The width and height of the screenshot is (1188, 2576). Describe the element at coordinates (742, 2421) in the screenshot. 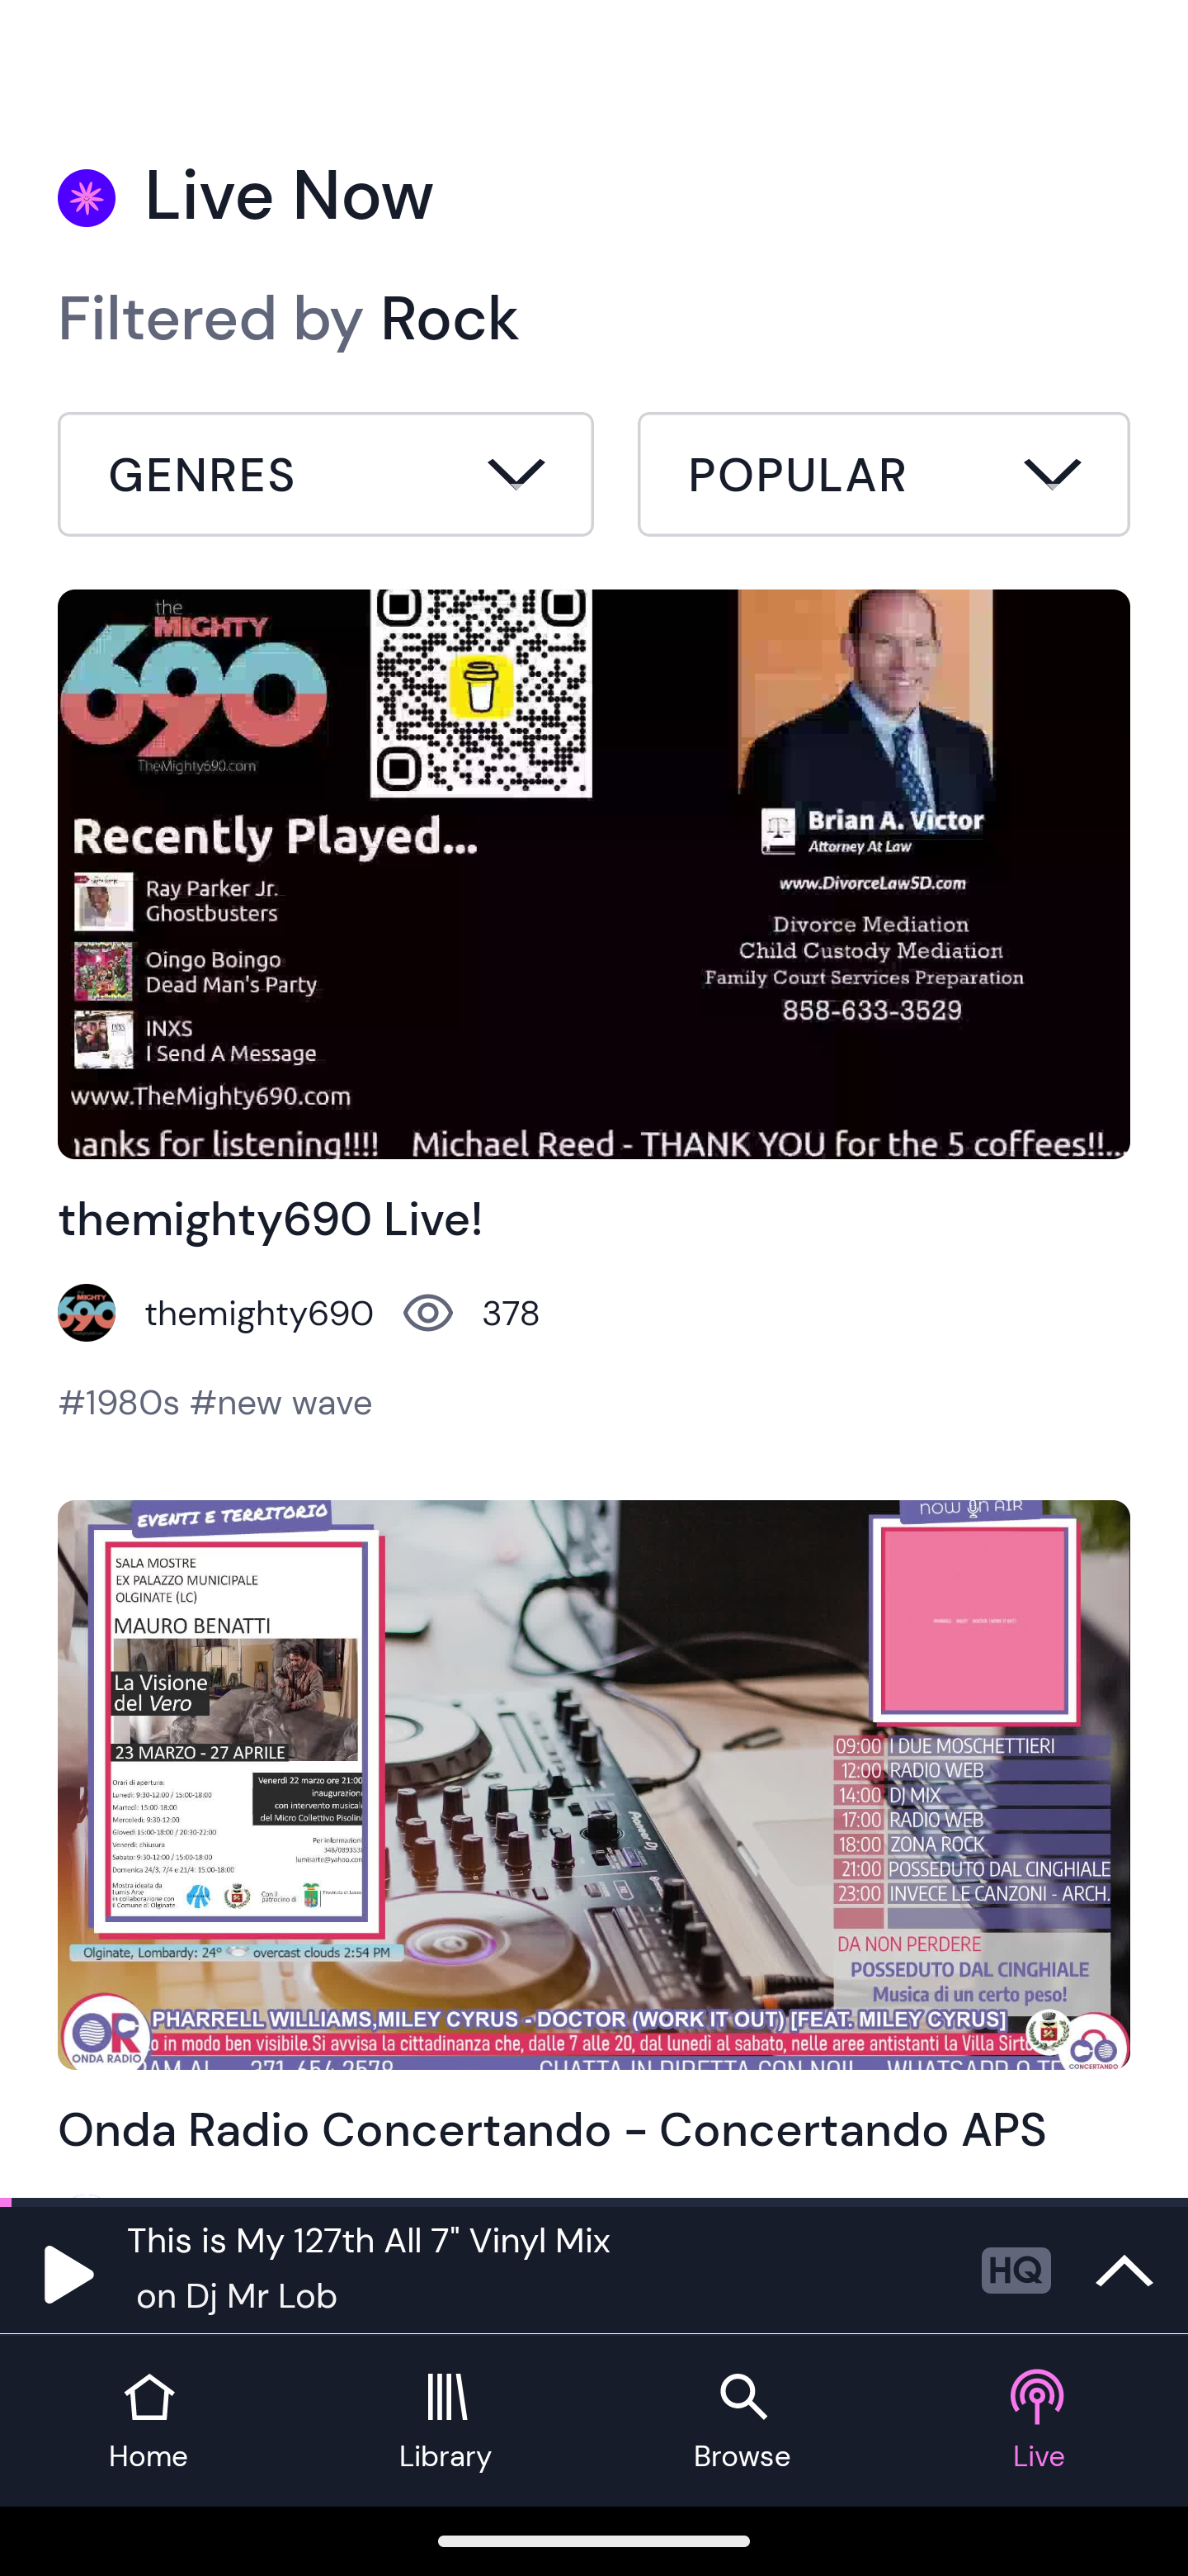

I see `Browse tab Browse` at that location.